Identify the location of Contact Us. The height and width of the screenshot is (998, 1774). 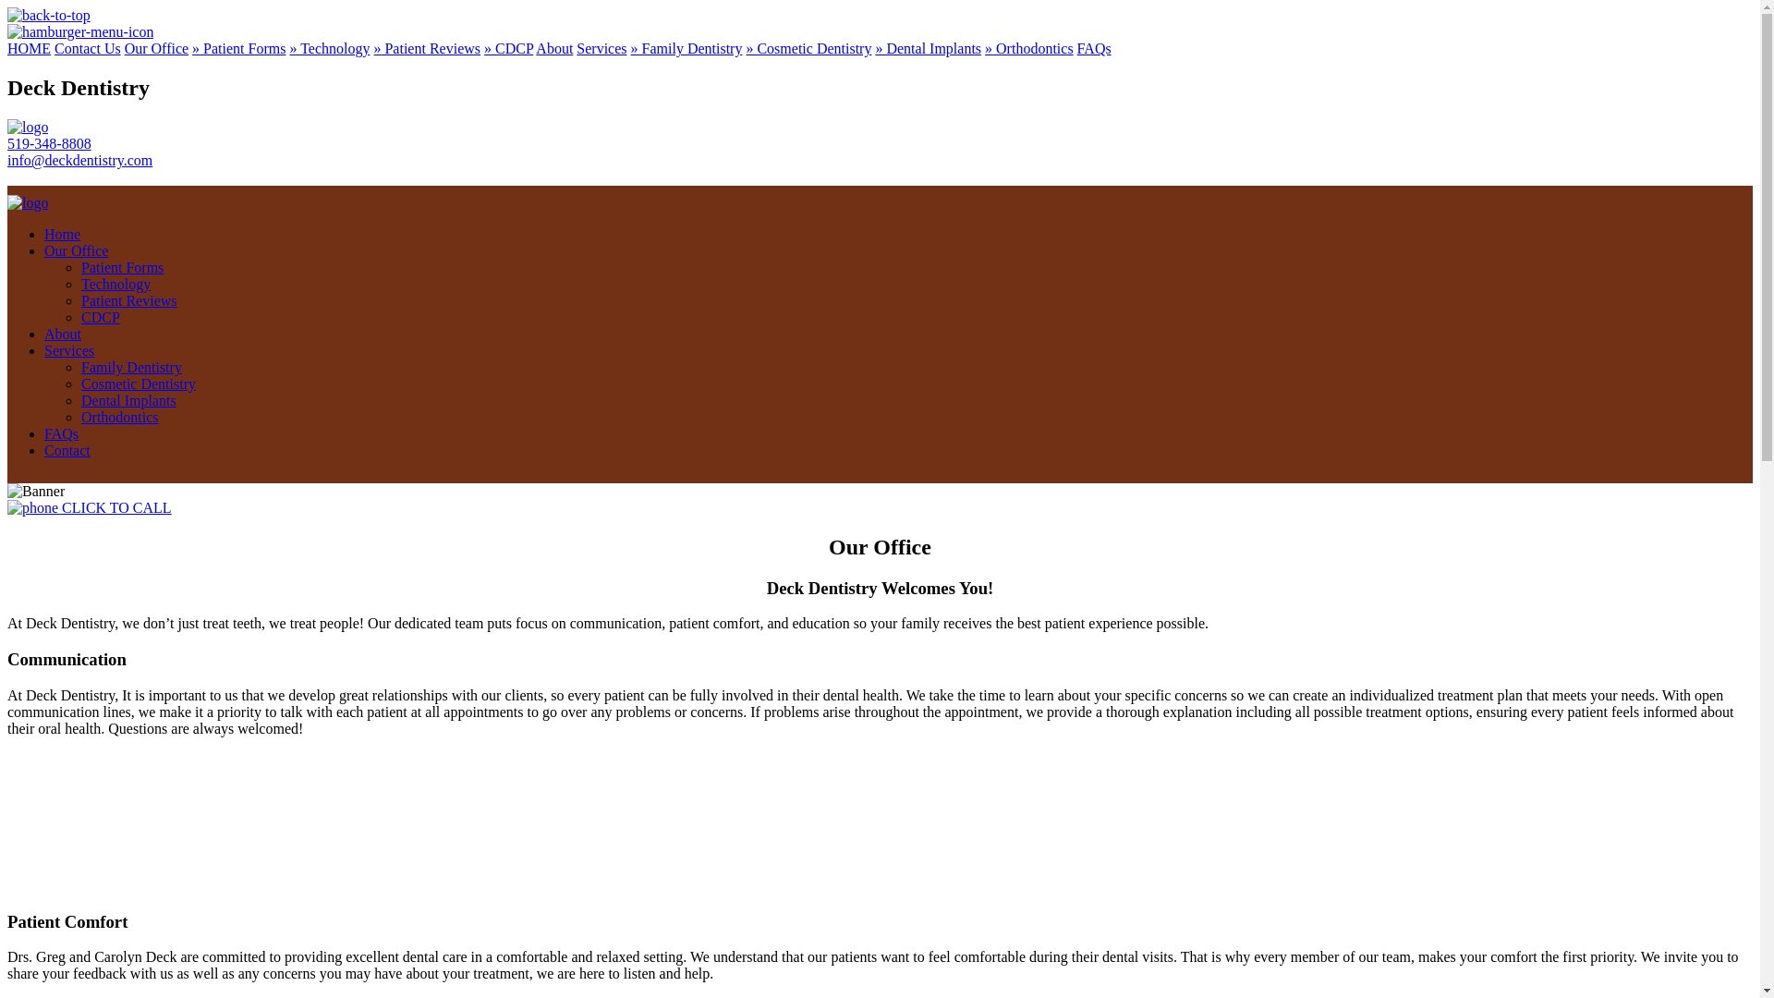
(87, 48).